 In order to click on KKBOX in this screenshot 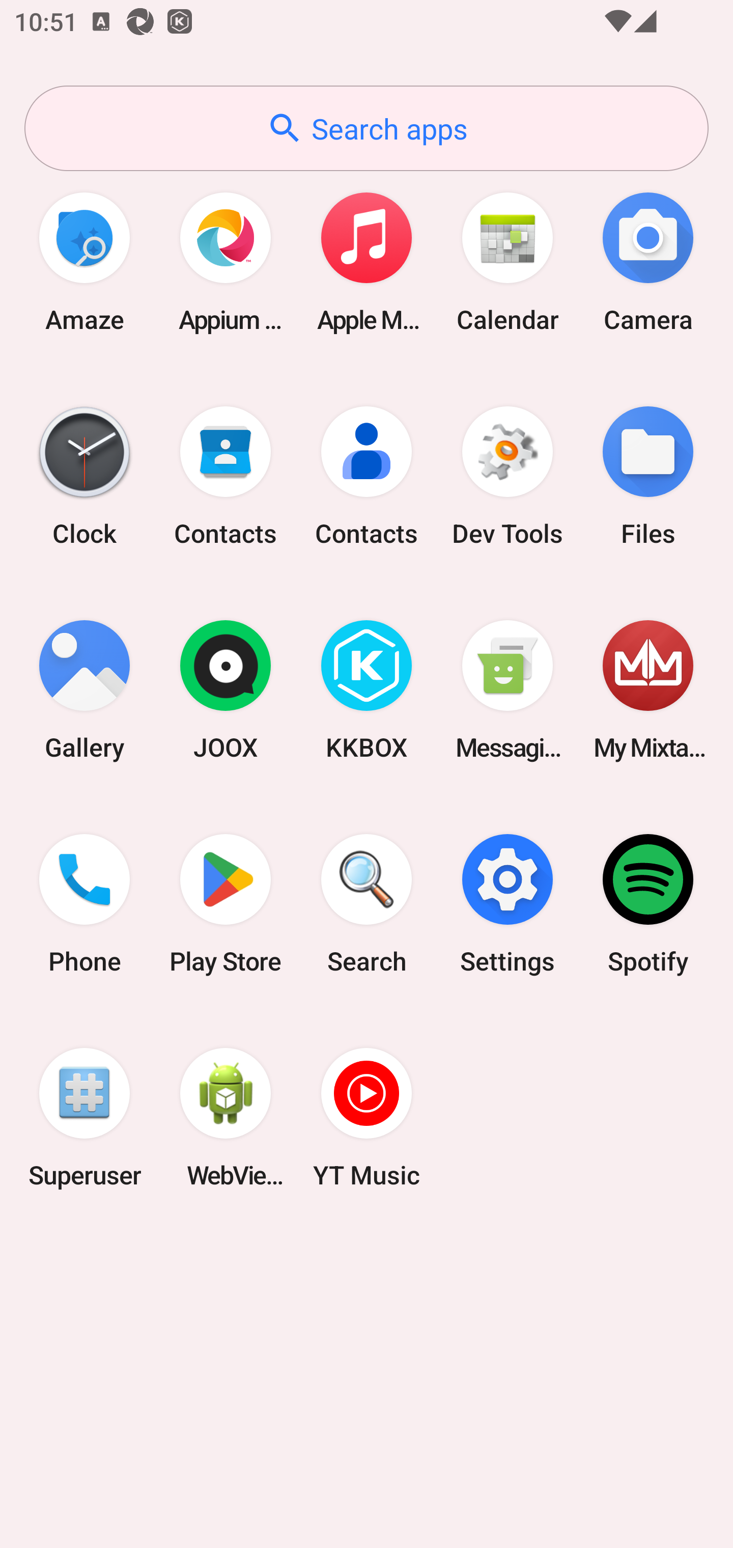, I will do `click(366, 690)`.